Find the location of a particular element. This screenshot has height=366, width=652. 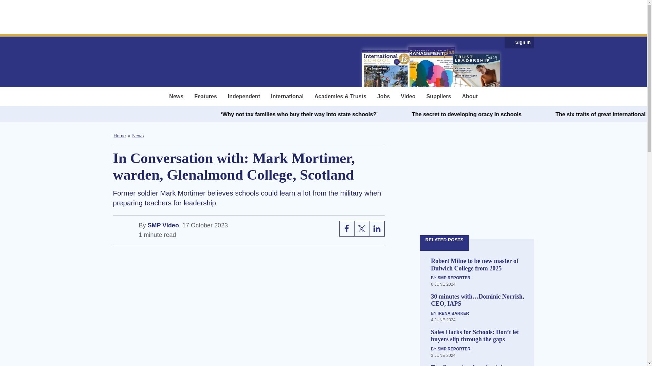

Share on LinkedIn is located at coordinates (377, 228).